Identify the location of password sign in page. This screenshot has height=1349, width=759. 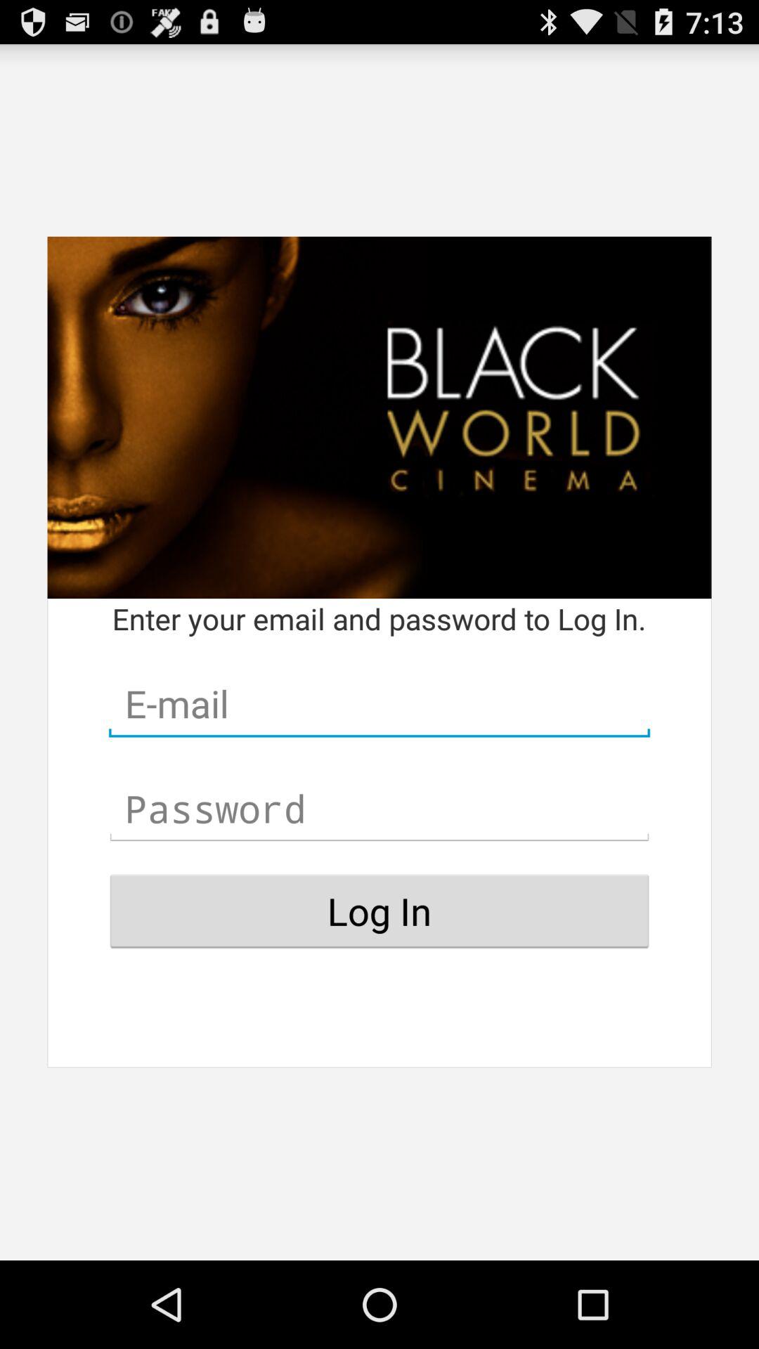
(379, 809).